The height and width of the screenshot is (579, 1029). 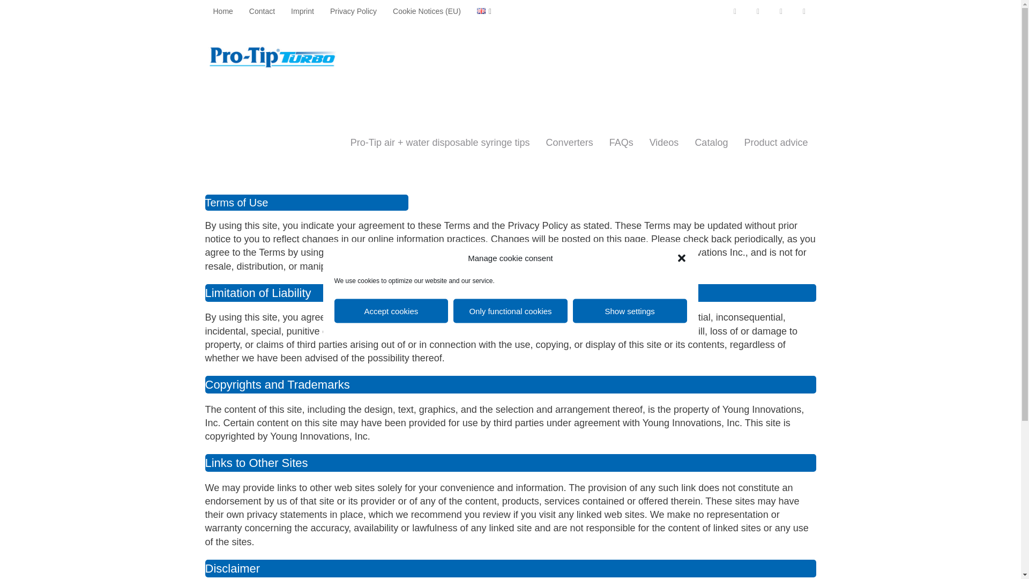 I want to click on Only functional cookies, so click(x=510, y=311).